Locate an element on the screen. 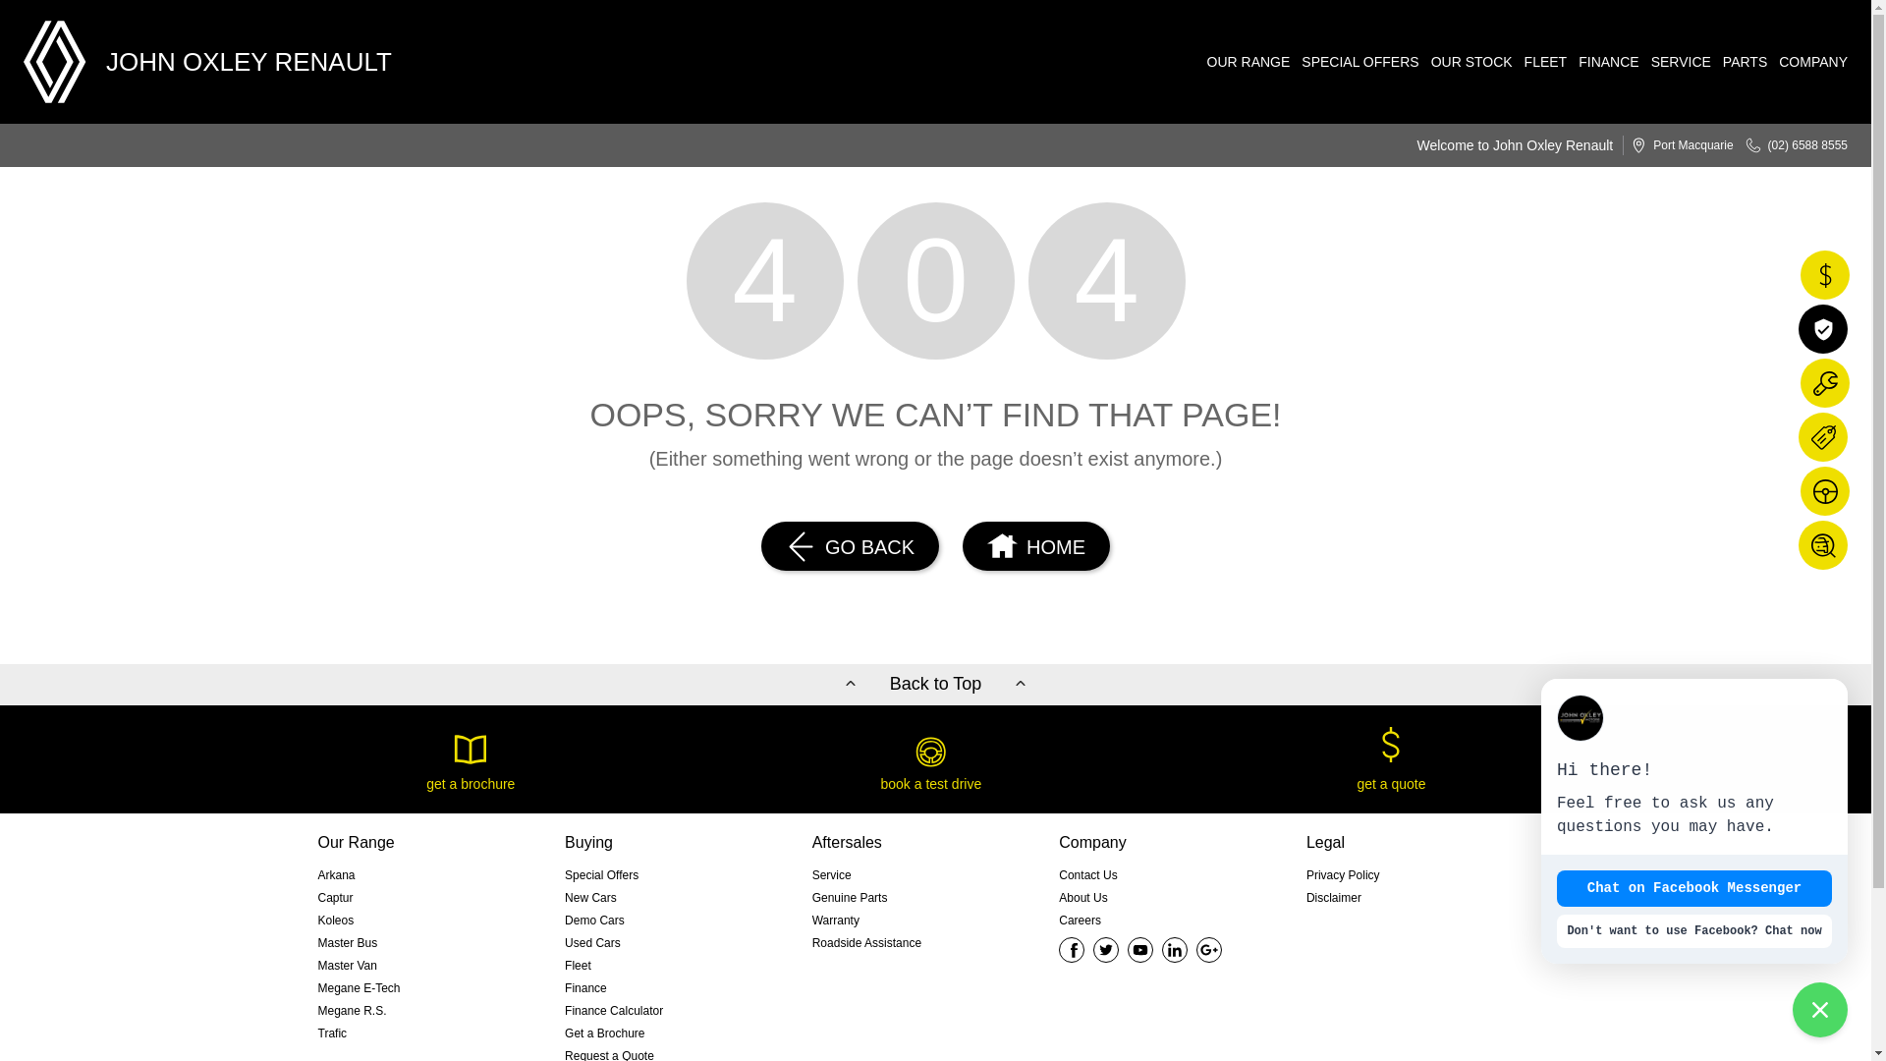  Megane E-Tech is located at coordinates (360, 988).